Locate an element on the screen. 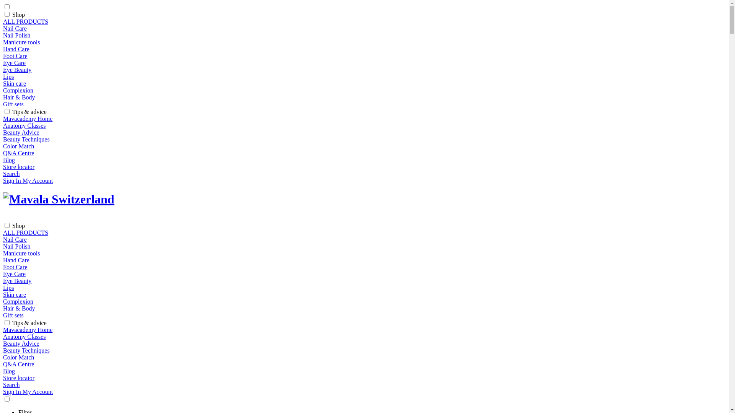 This screenshot has height=413, width=735. Q&A Centre is located at coordinates (18, 153).